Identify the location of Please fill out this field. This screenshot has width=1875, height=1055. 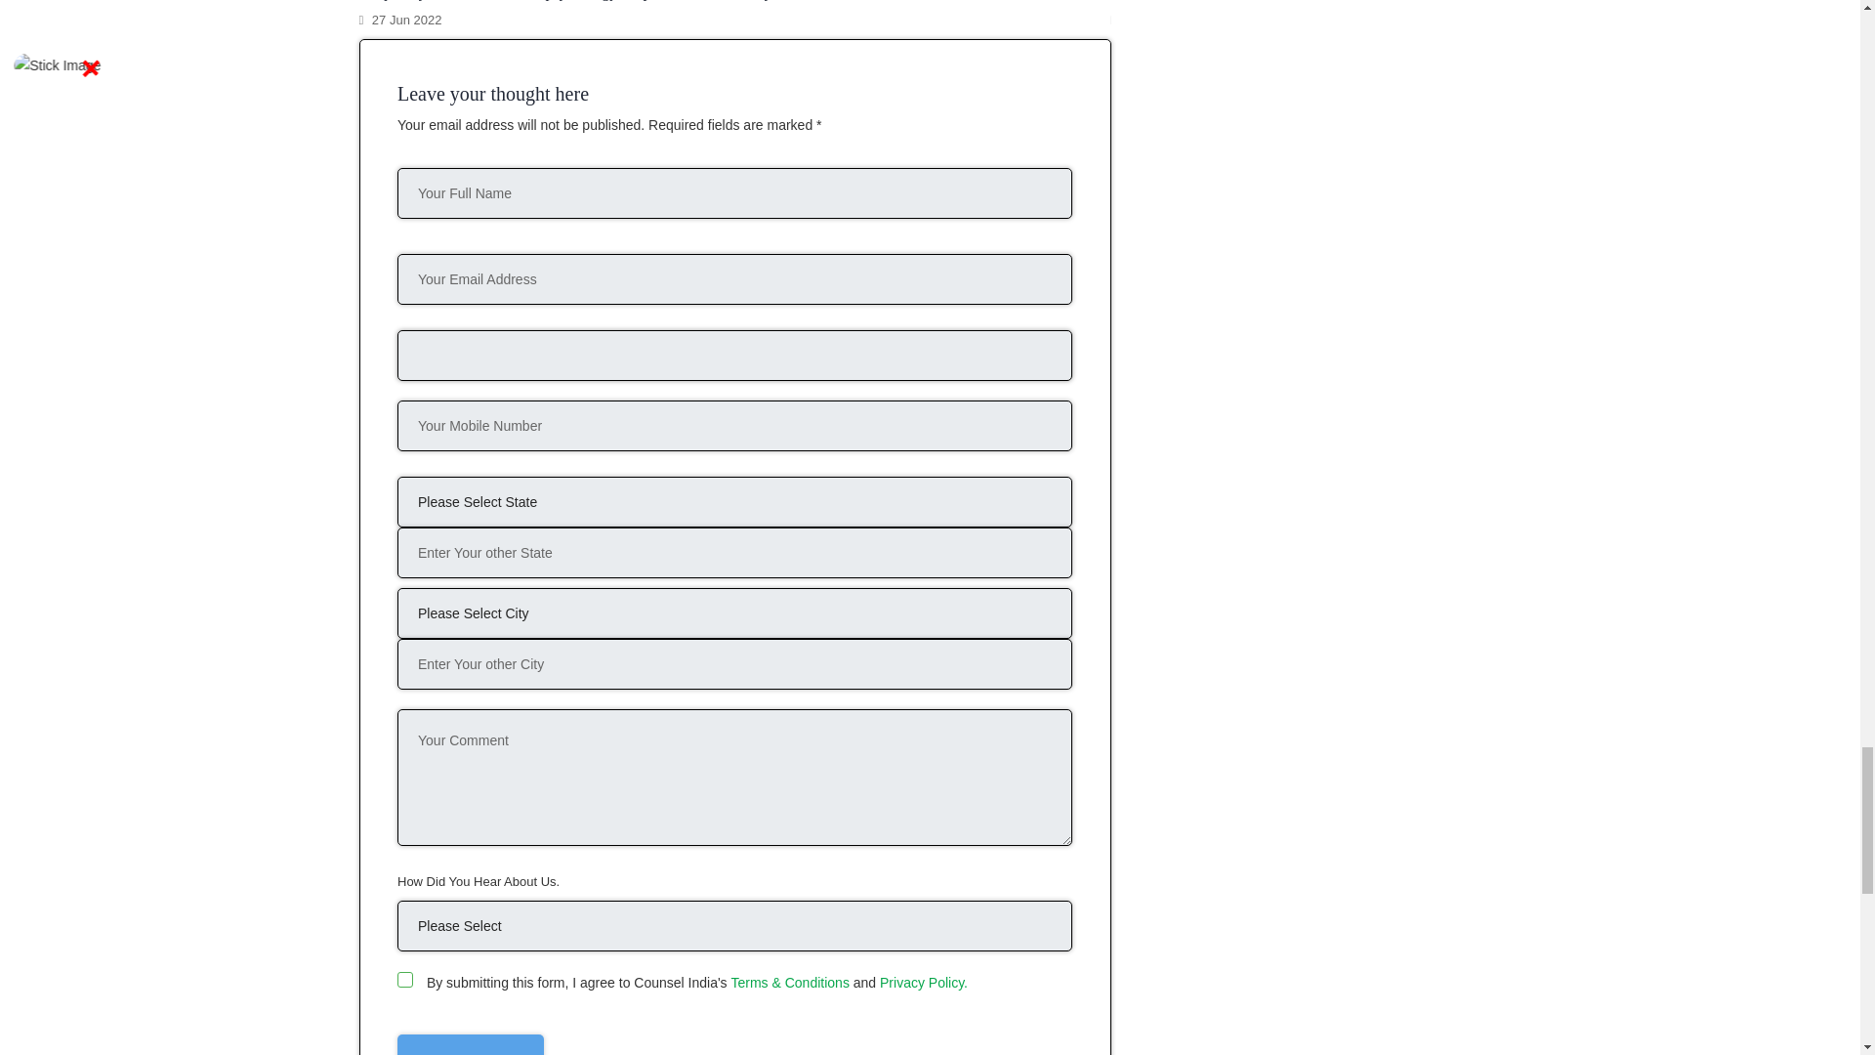
(734, 356).